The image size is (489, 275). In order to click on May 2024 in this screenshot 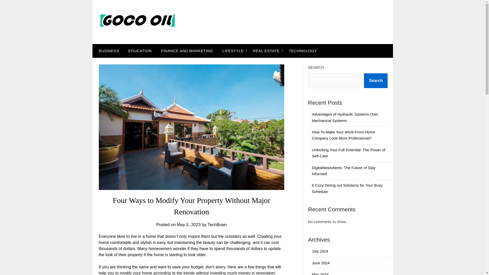, I will do `click(320, 273)`.